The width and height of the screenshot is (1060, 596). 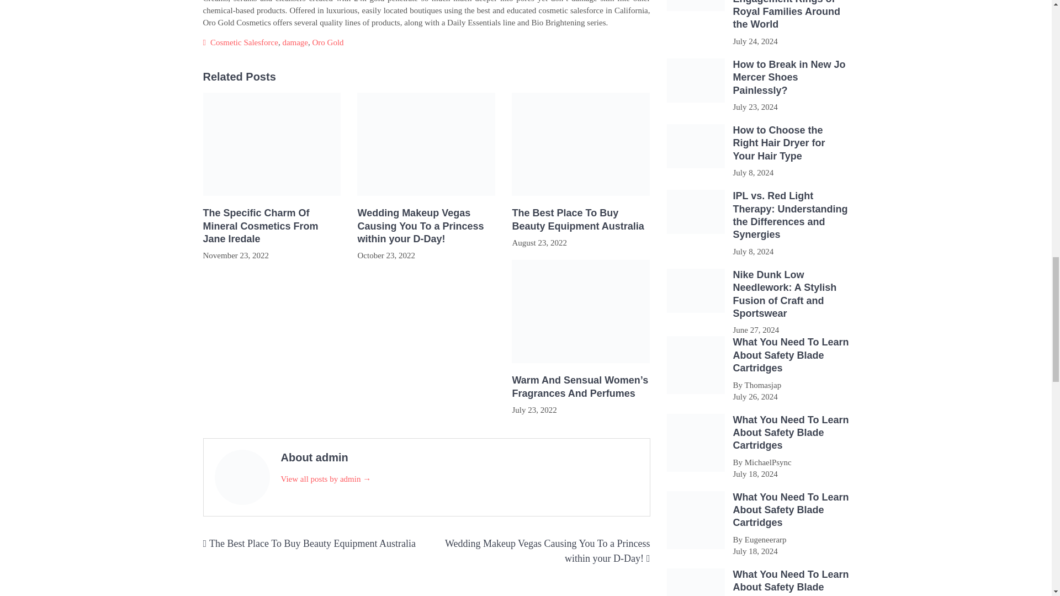 I want to click on The Best Place To Buy Beauty Equipment Australia, so click(x=312, y=543).